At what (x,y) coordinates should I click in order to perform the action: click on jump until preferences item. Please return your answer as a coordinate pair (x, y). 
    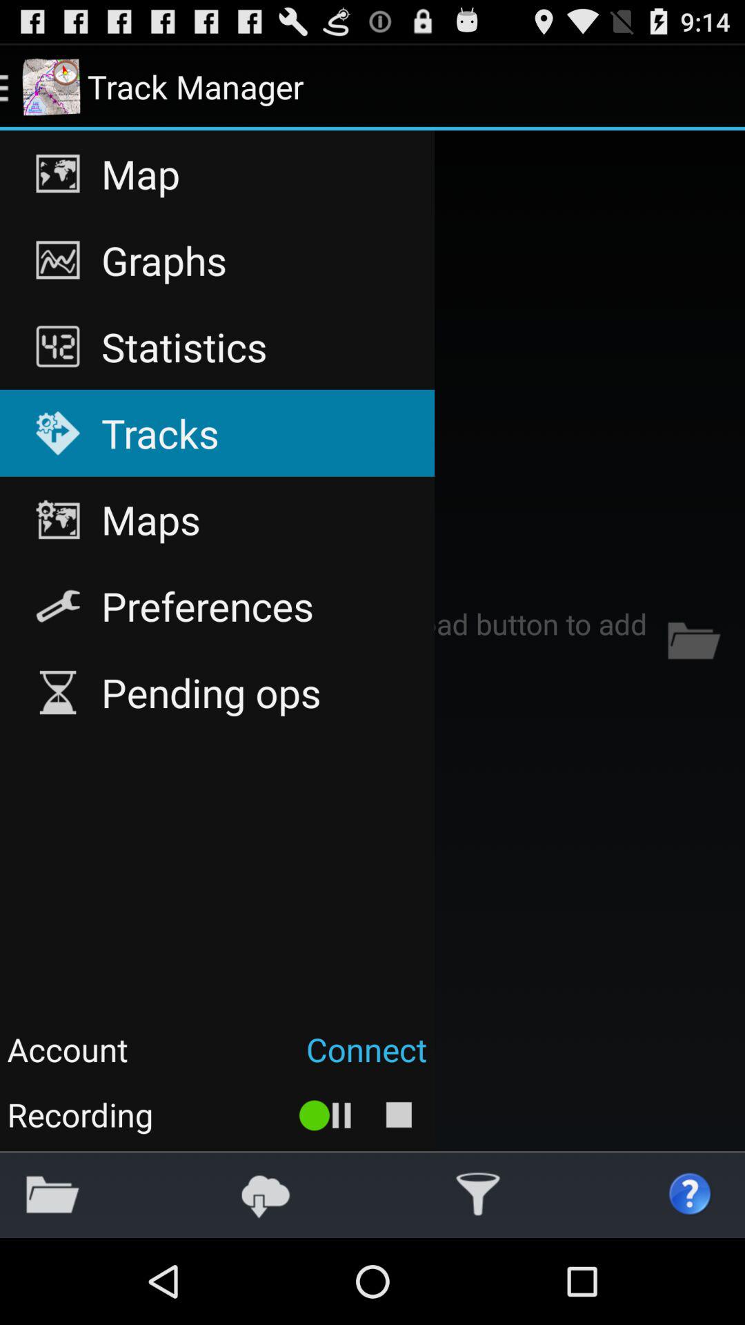
    Looking at the image, I should click on (217, 606).